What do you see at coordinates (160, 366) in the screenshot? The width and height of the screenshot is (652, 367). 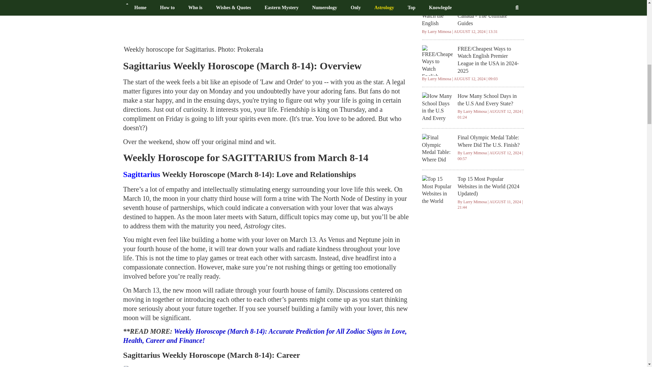 I see `Photo: Farmers' Almanac` at bounding box center [160, 366].